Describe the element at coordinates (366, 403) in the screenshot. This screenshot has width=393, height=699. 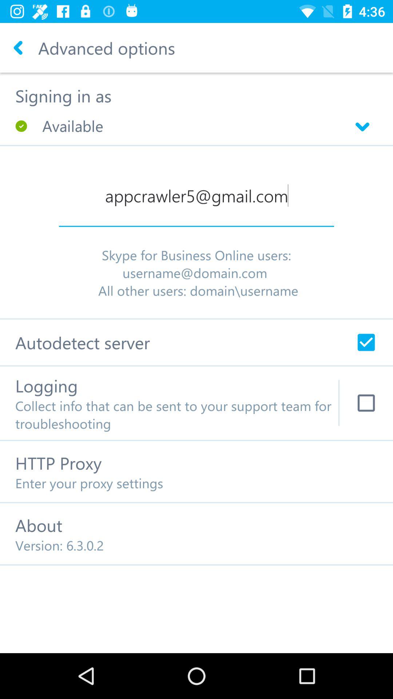
I see `log info for tech support` at that location.